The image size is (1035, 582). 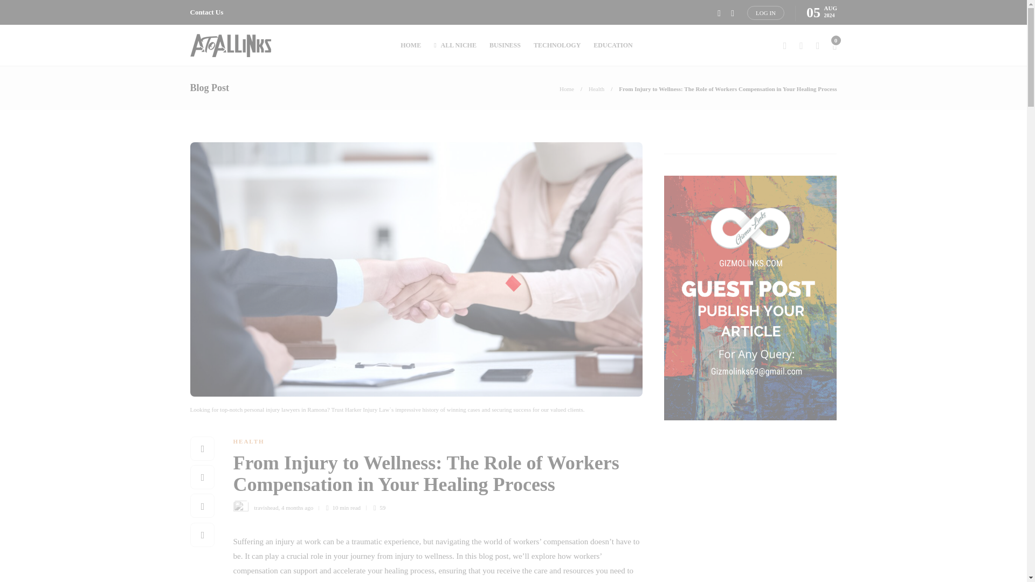 What do you see at coordinates (505, 45) in the screenshot?
I see `BUSINESS` at bounding box center [505, 45].